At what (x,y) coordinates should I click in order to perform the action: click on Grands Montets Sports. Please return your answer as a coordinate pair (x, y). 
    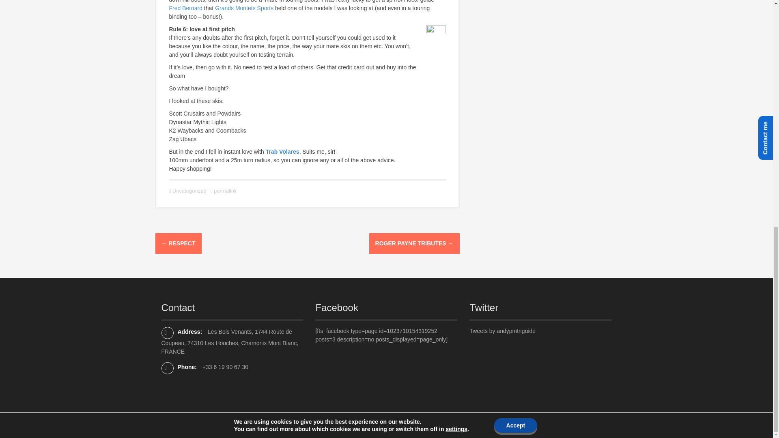
    Looking at the image, I should click on (244, 8).